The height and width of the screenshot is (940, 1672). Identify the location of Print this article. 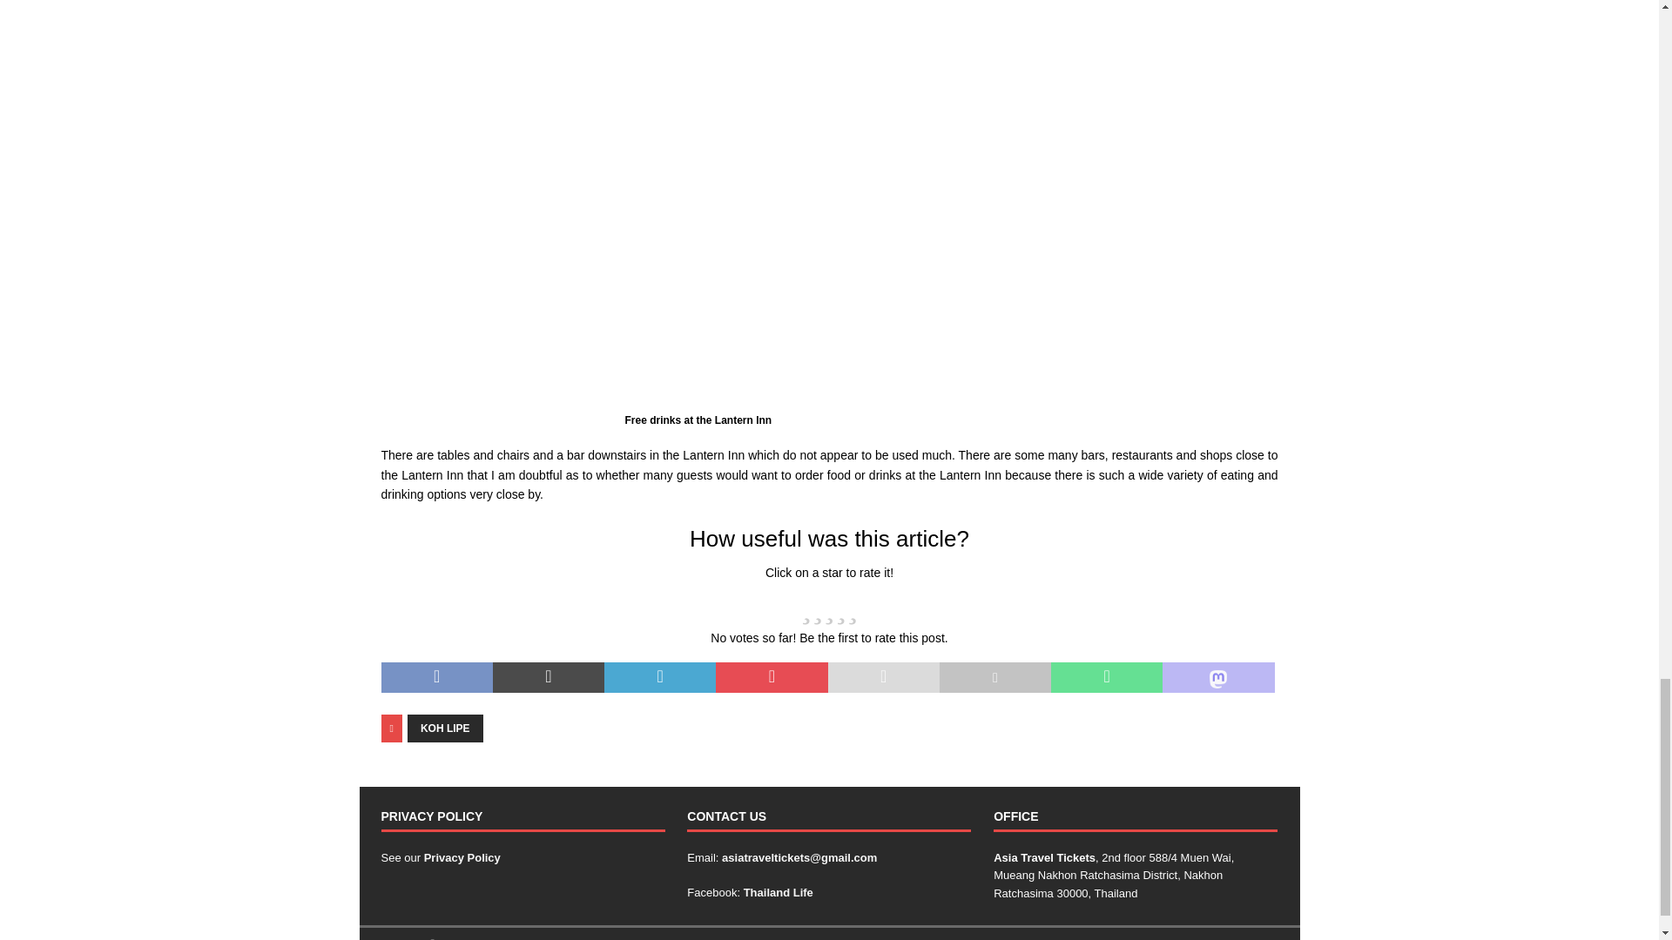
(995, 678).